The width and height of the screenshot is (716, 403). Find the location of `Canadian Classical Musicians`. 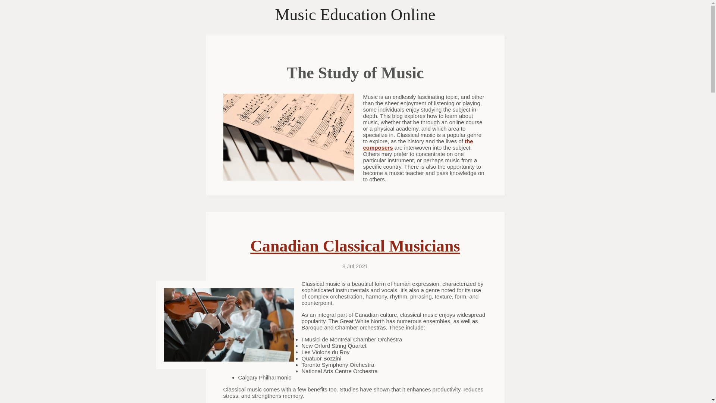

Canadian Classical Musicians is located at coordinates (355, 246).